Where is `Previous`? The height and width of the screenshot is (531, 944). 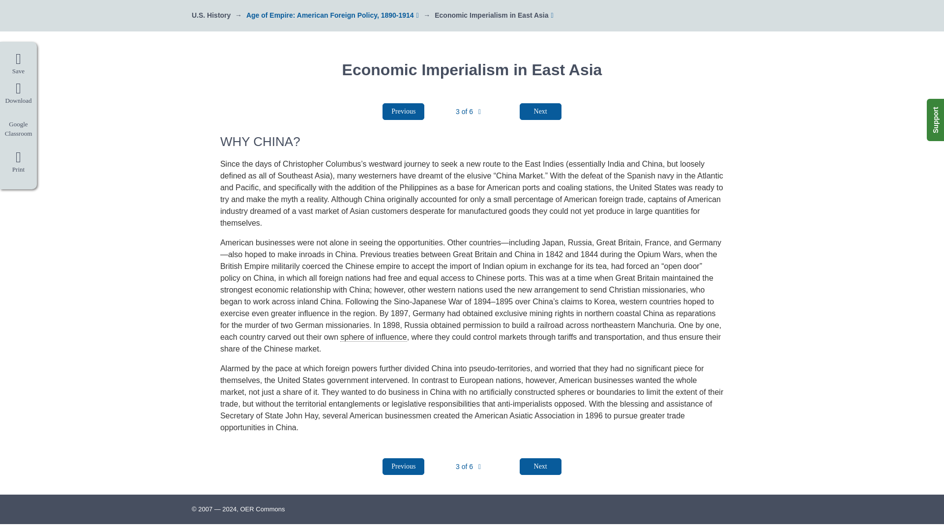
Previous is located at coordinates (403, 111).